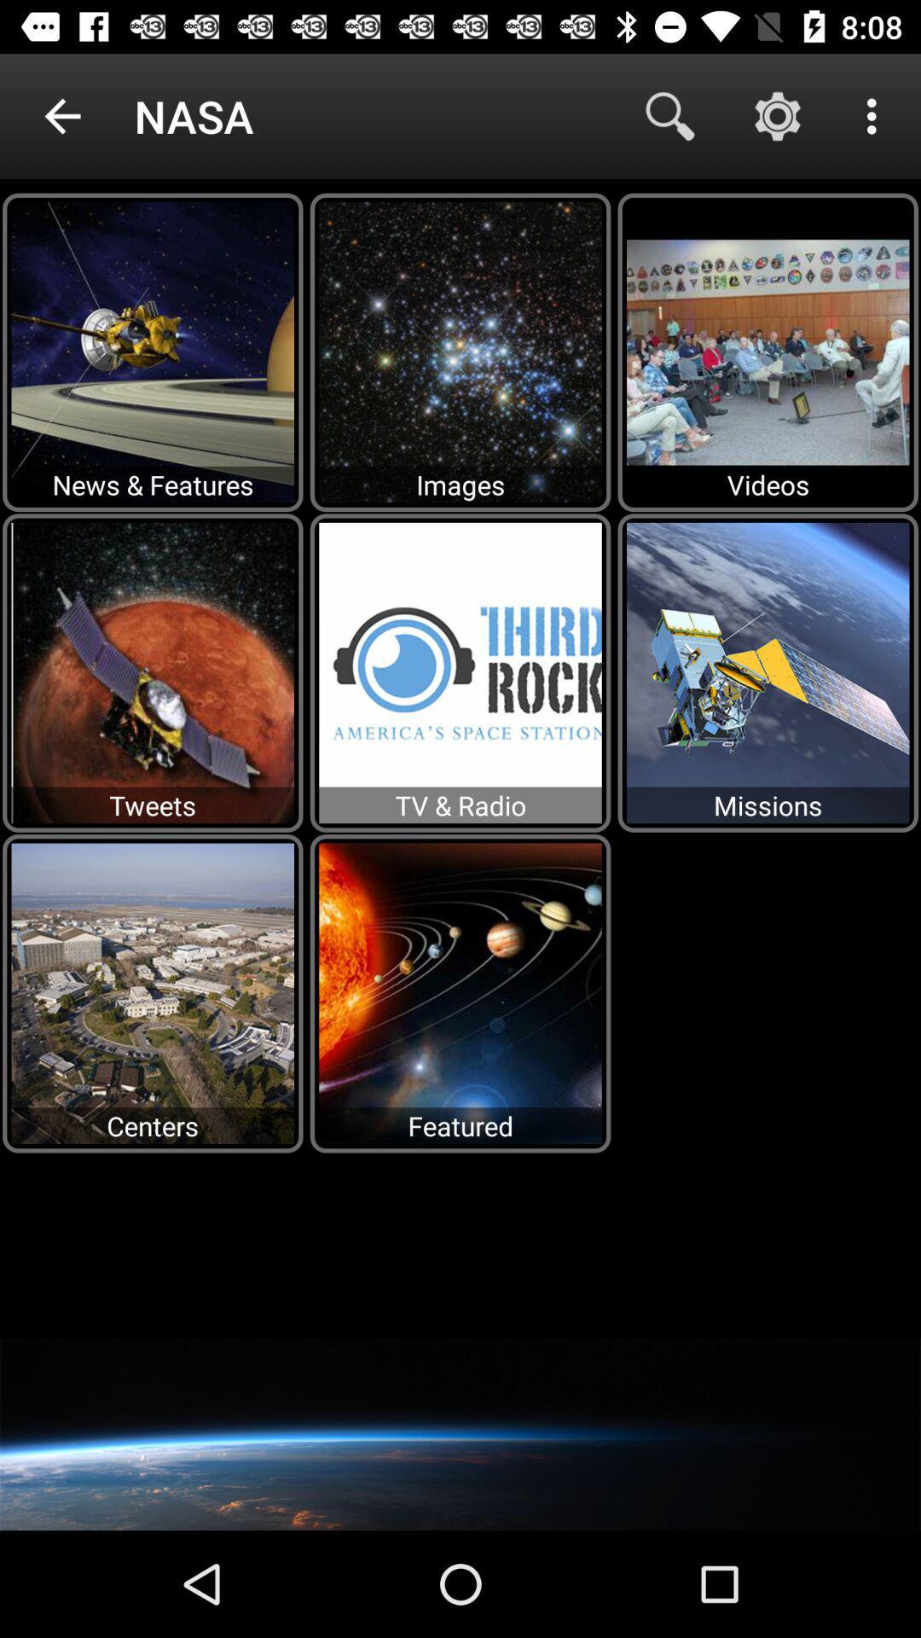 The width and height of the screenshot is (921, 1638). Describe the element at coordinates (768, 672) in the screenshot. I see `select the option which is below the videos` at that location.